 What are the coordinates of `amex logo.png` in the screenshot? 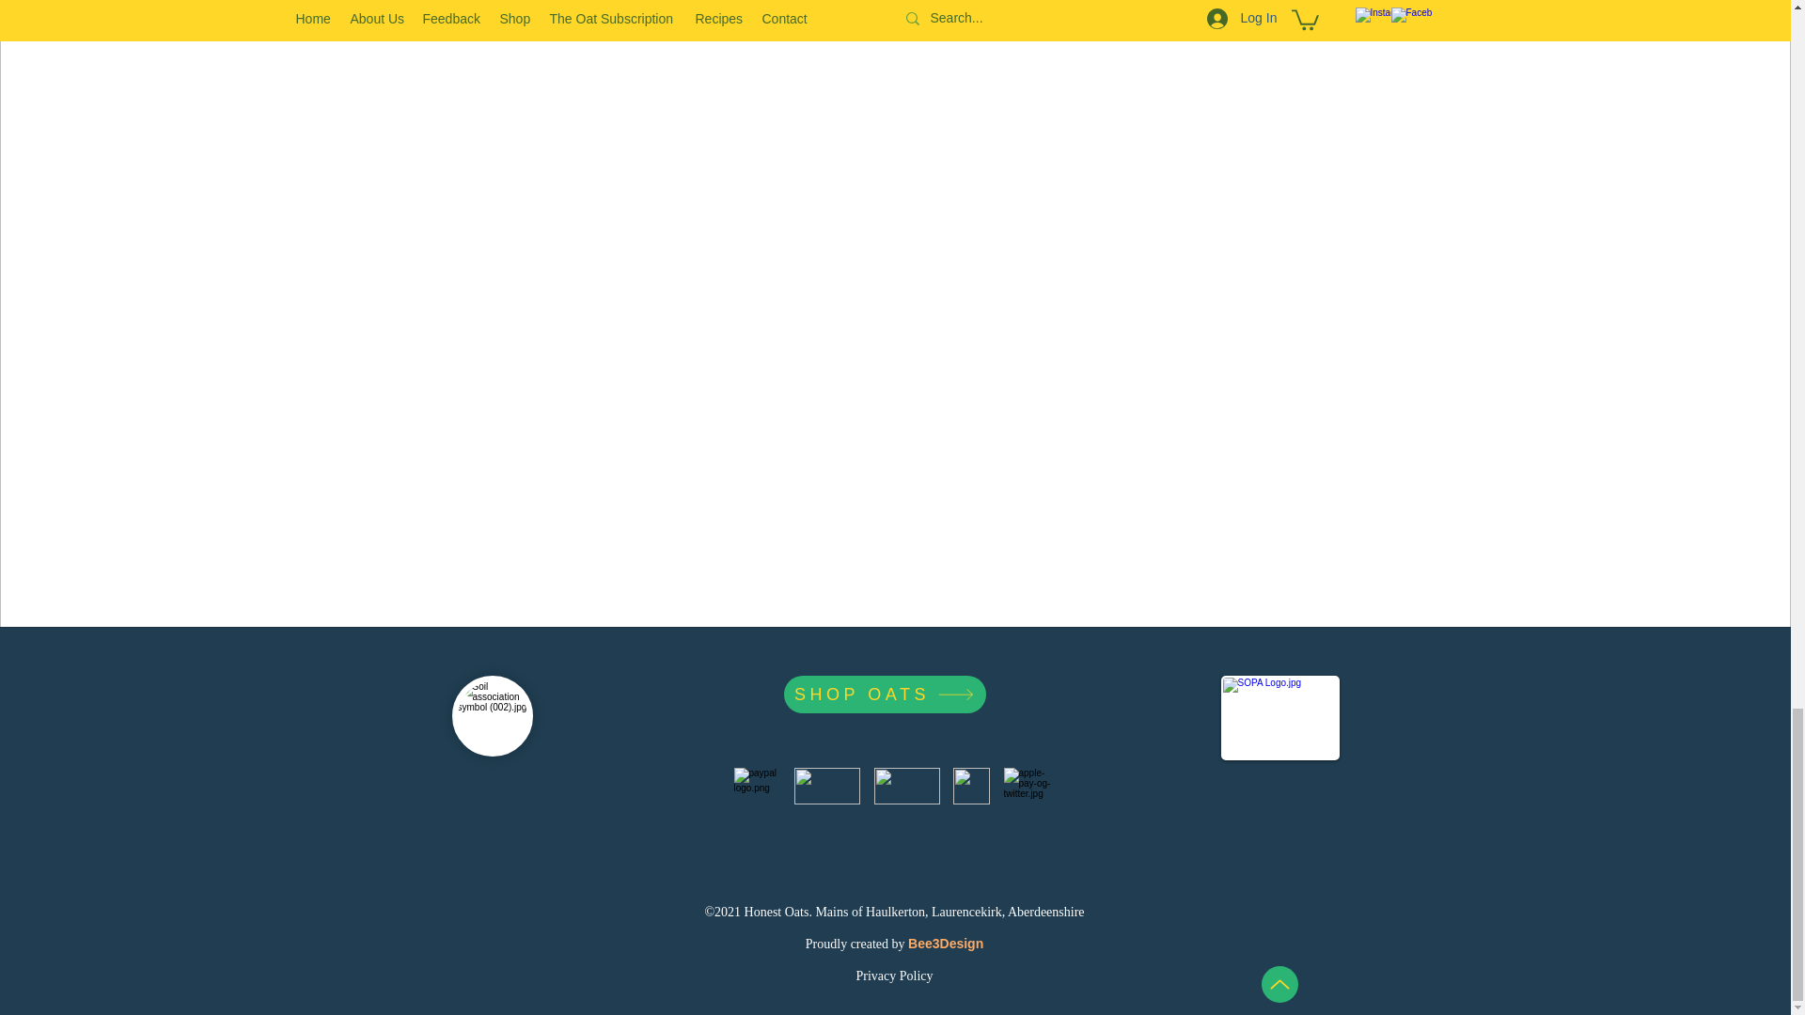 It's located at (970, 786).